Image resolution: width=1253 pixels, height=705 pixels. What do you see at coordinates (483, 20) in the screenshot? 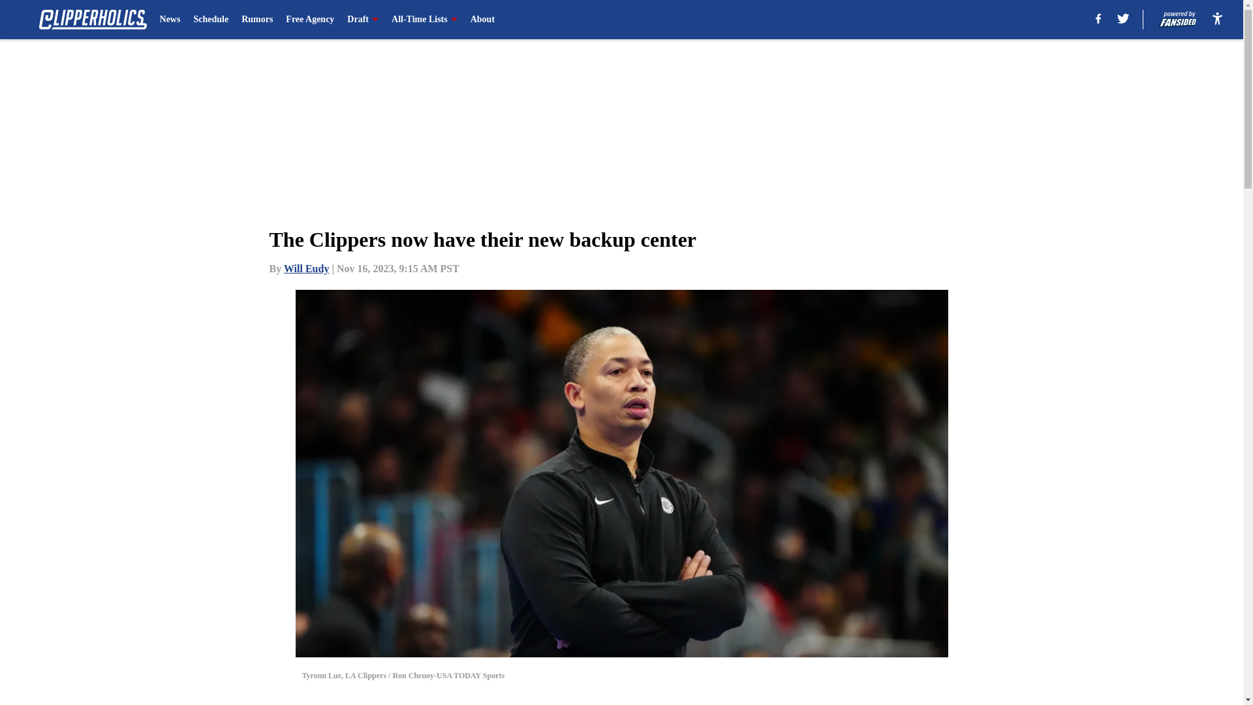
I see `About` at bounding box center [483, 20].